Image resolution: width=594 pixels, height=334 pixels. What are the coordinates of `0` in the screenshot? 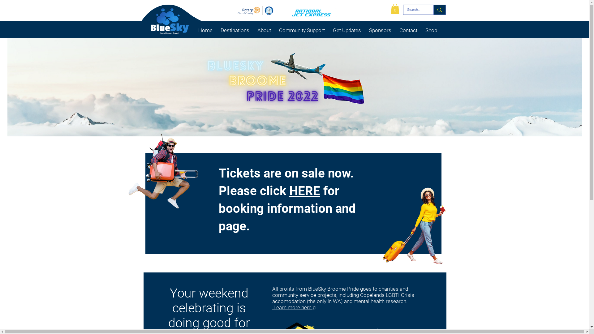 It's located at (395, 9).